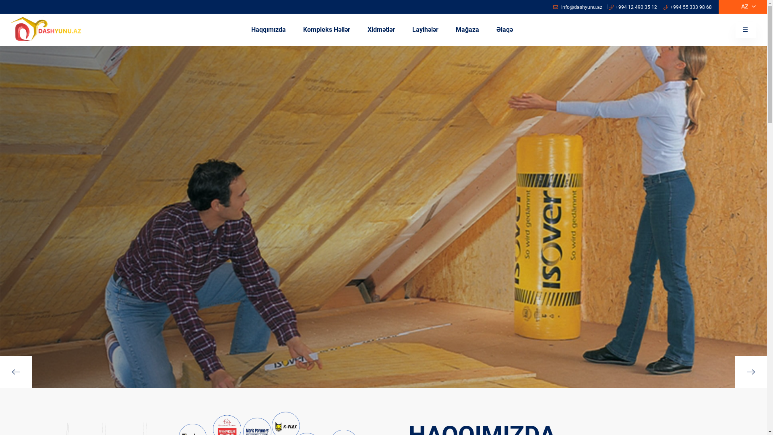 The height and width of the screenshot is (435, 773). What do you see at coordinates (578, 7) in the screenshot?
I see `info@dashyunu.az` at bounding box center [578, 7].